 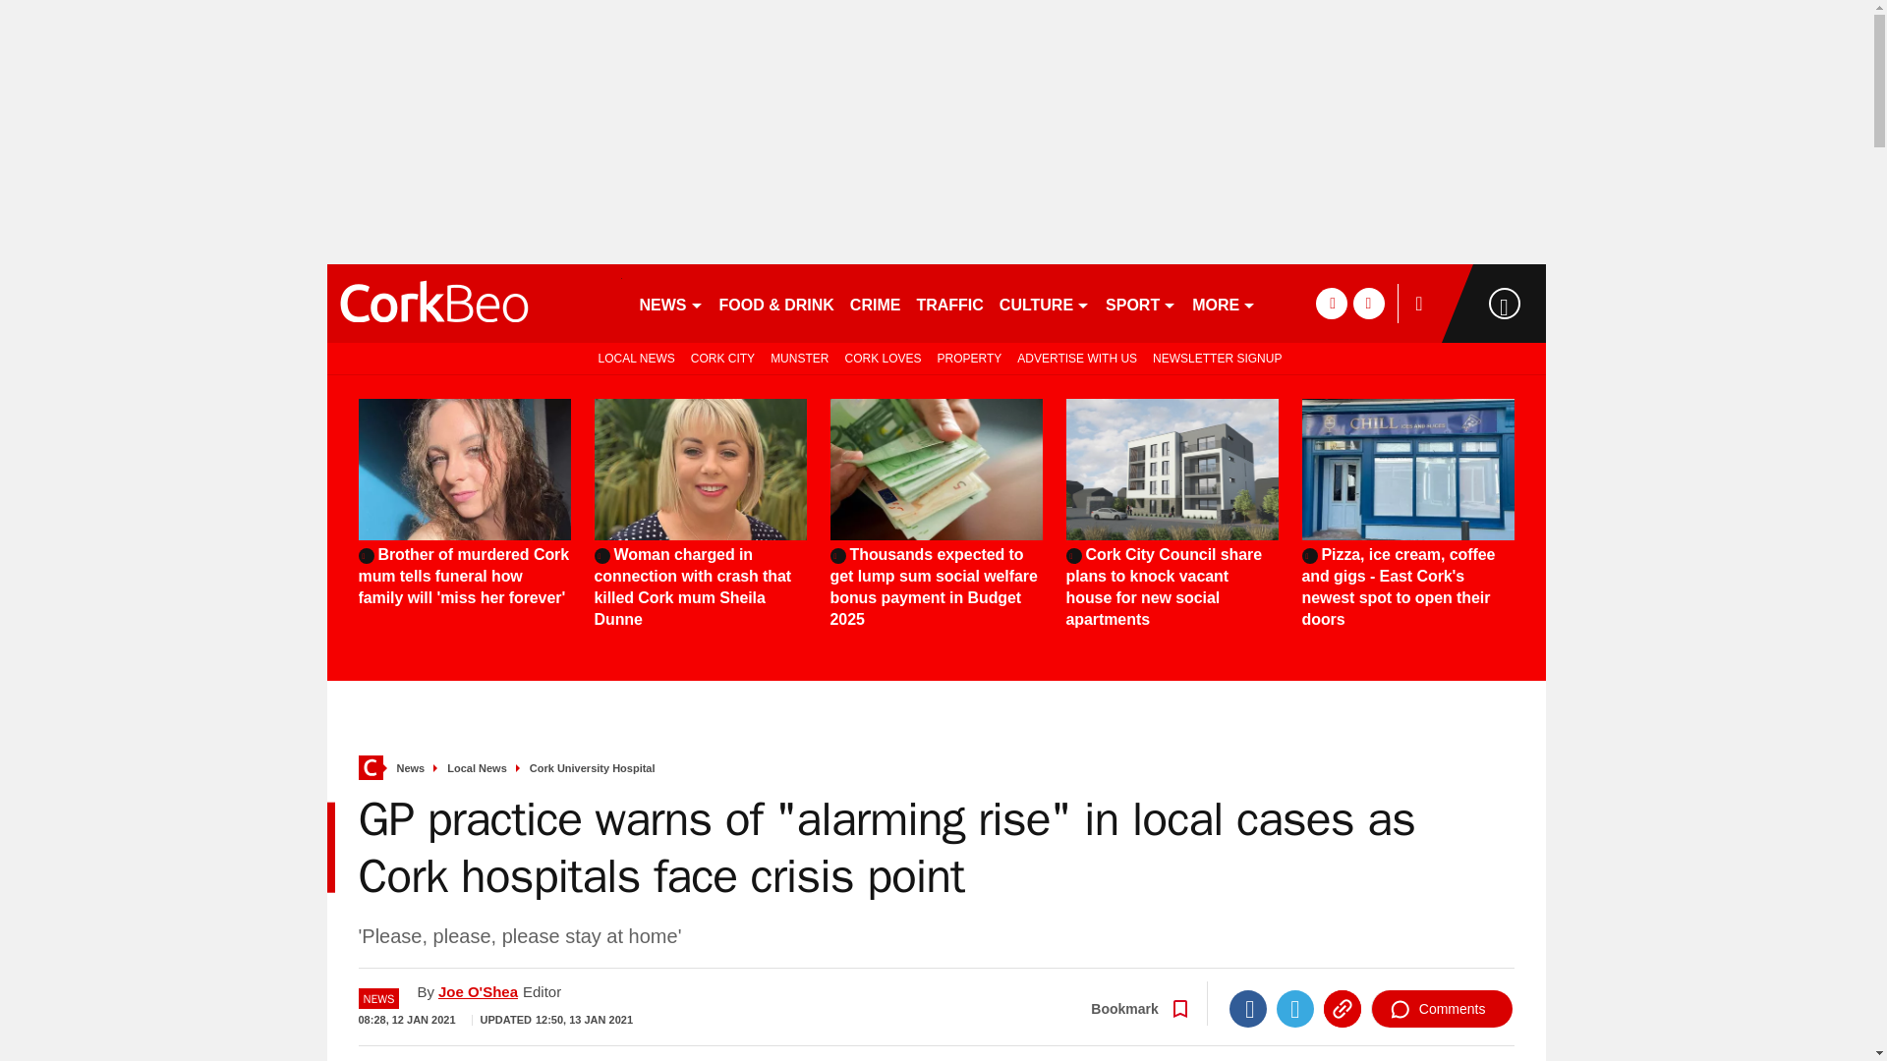 I want to click on PROPERTY, so click(x=969, y=358).